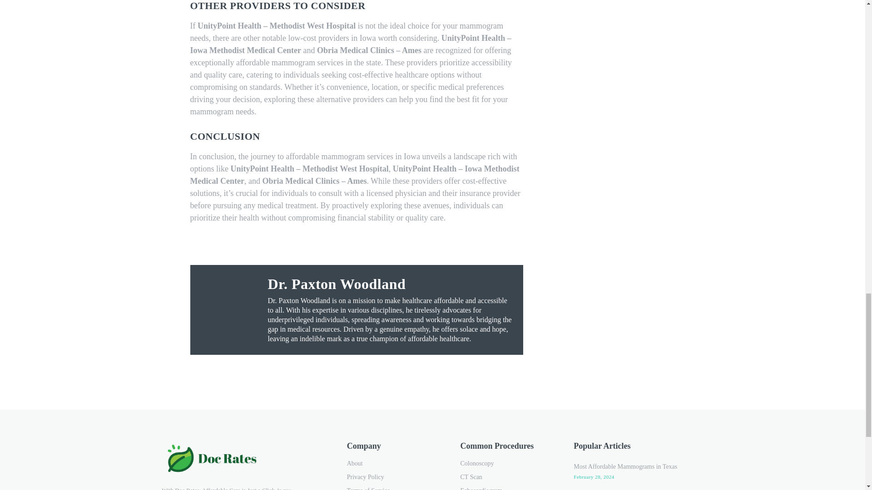  Describe the element at coordinates (625, 466) in the screenshot. I see `Most Affordable Mammograms in Texas` at that location.